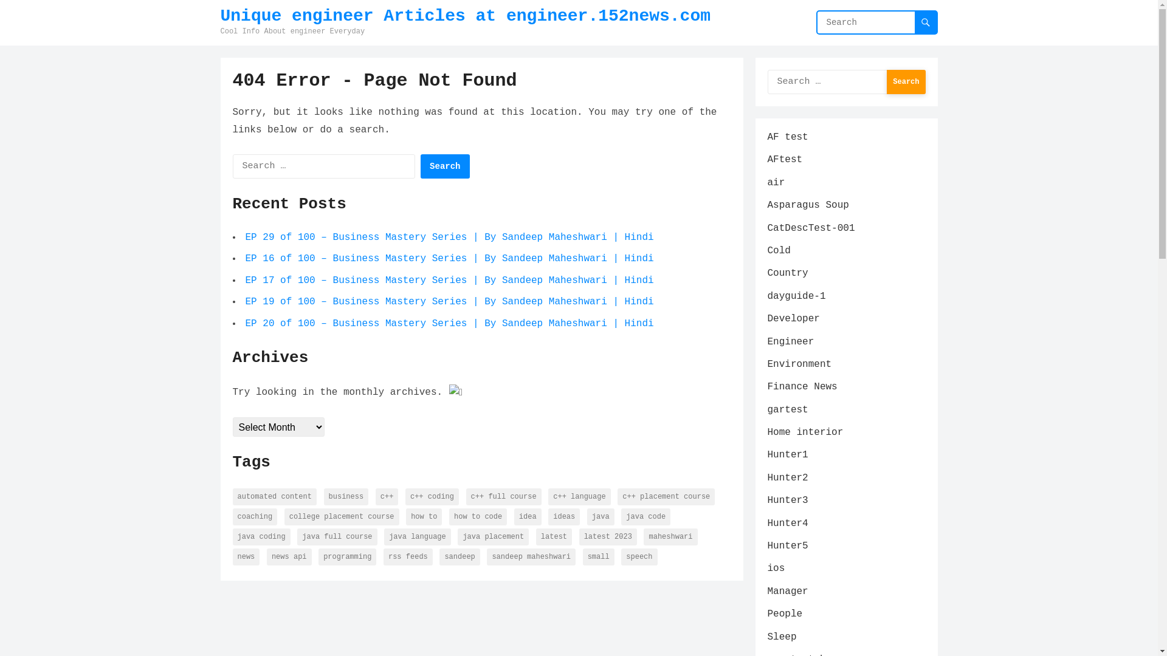 The width and height of the screenshot is (1167, 656). I want to click on air, so click(776, 183).